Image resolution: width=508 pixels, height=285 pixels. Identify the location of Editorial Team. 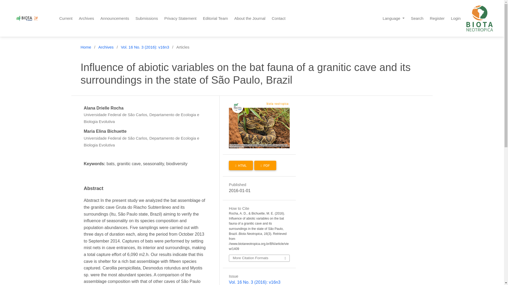
(215, 18).